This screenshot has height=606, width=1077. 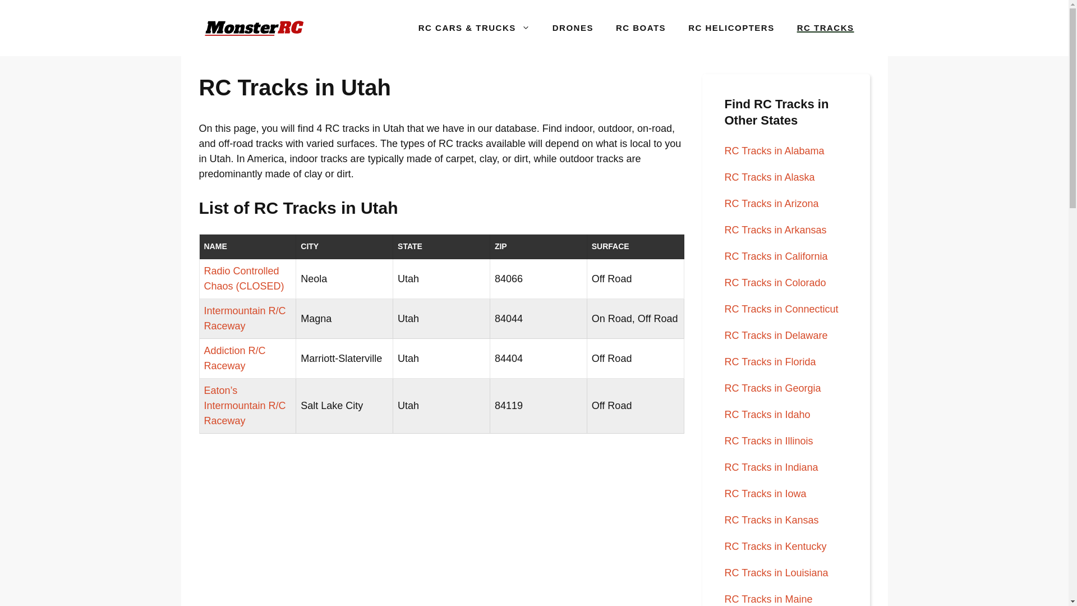 What do you see at coordinates (773, 388) in the screenshot?
I see `RC Tracks in Georgia` at bounding box center [773, 388].